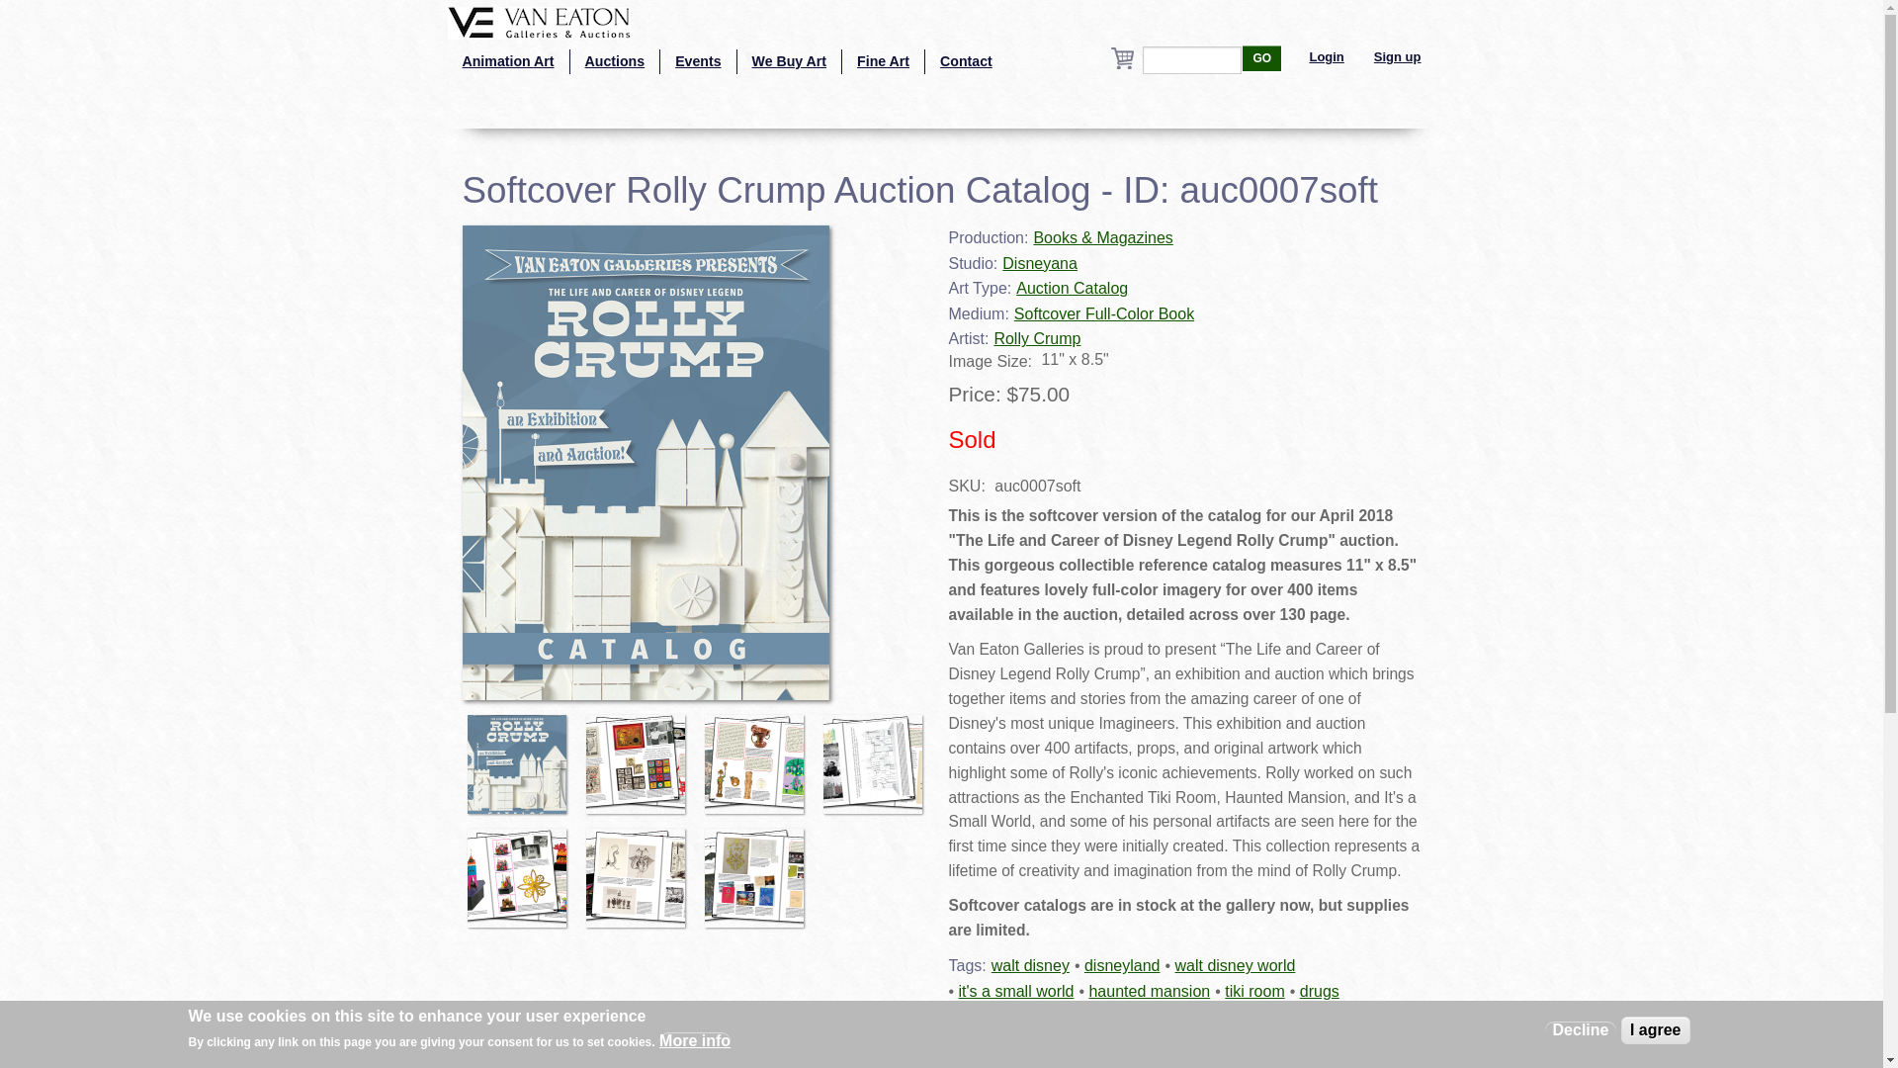 The image size is (1898, 1068). What do you see at coordinates (615, 61) in the screenshot?
I see `Auctions` at bounding box center [615, 61].